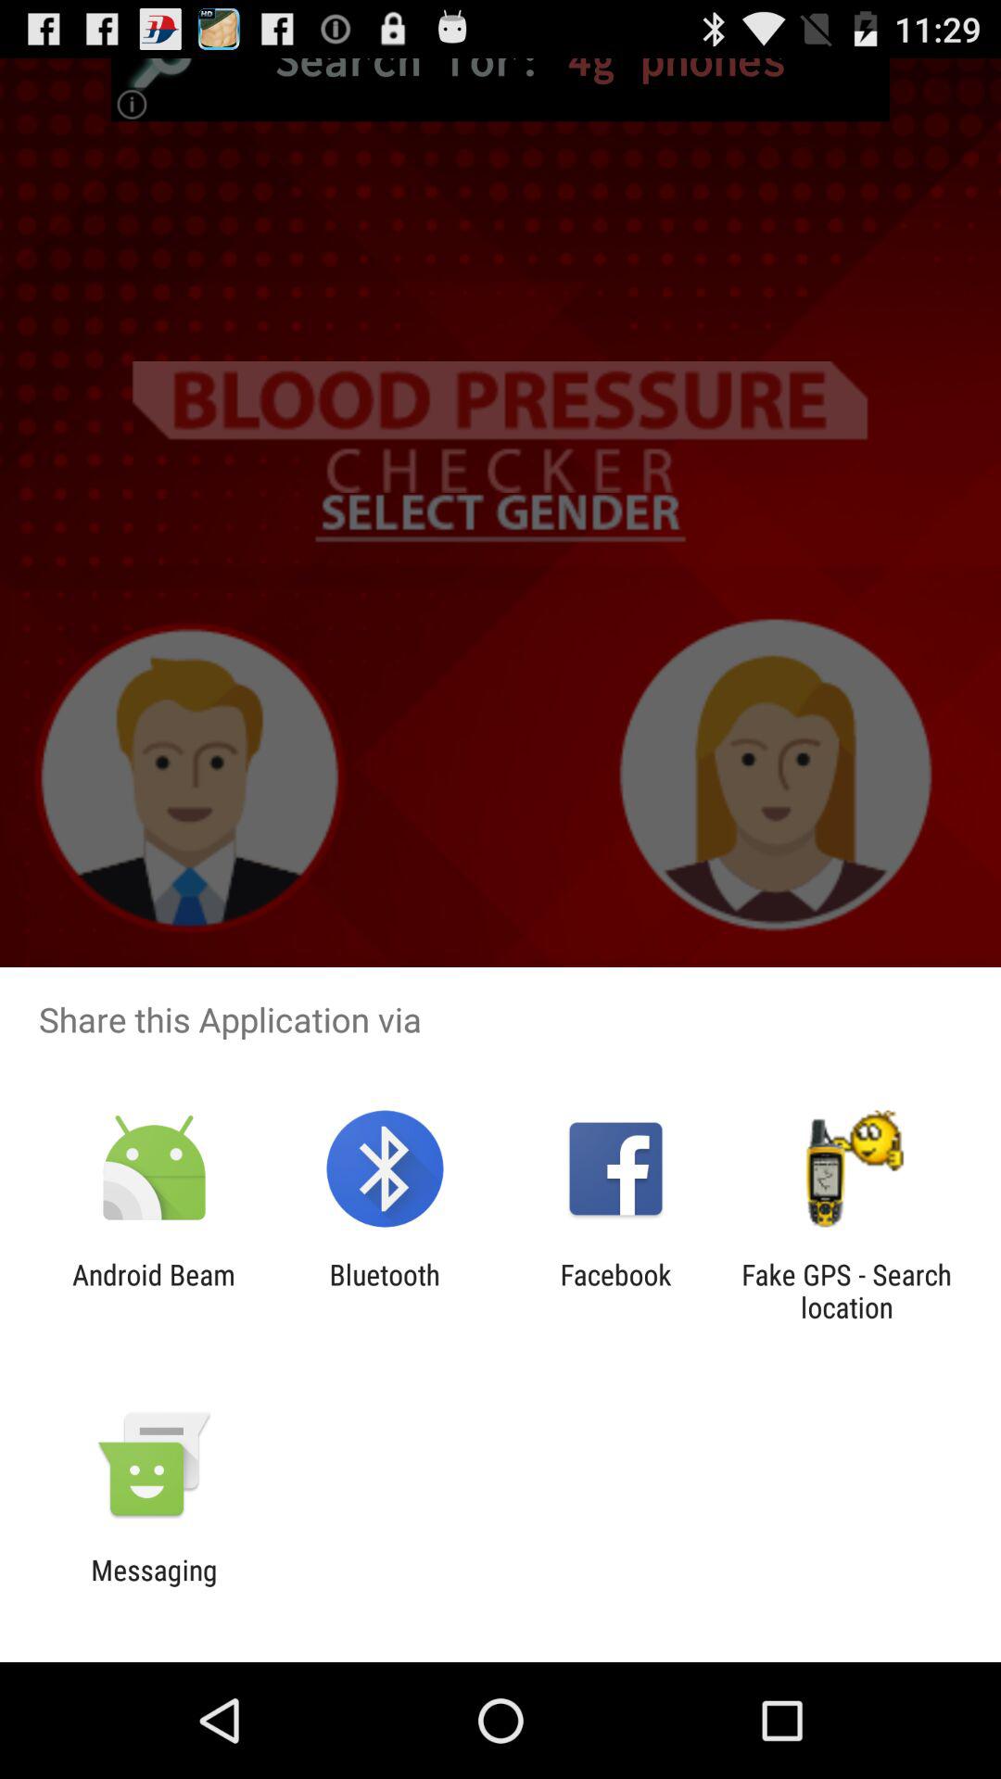 The height and width of the screenshot is (1779, 1001). Describe the element at coordinates (846, 1291) in the screenshot. I see `turn off icon next to the facebook` at that location.